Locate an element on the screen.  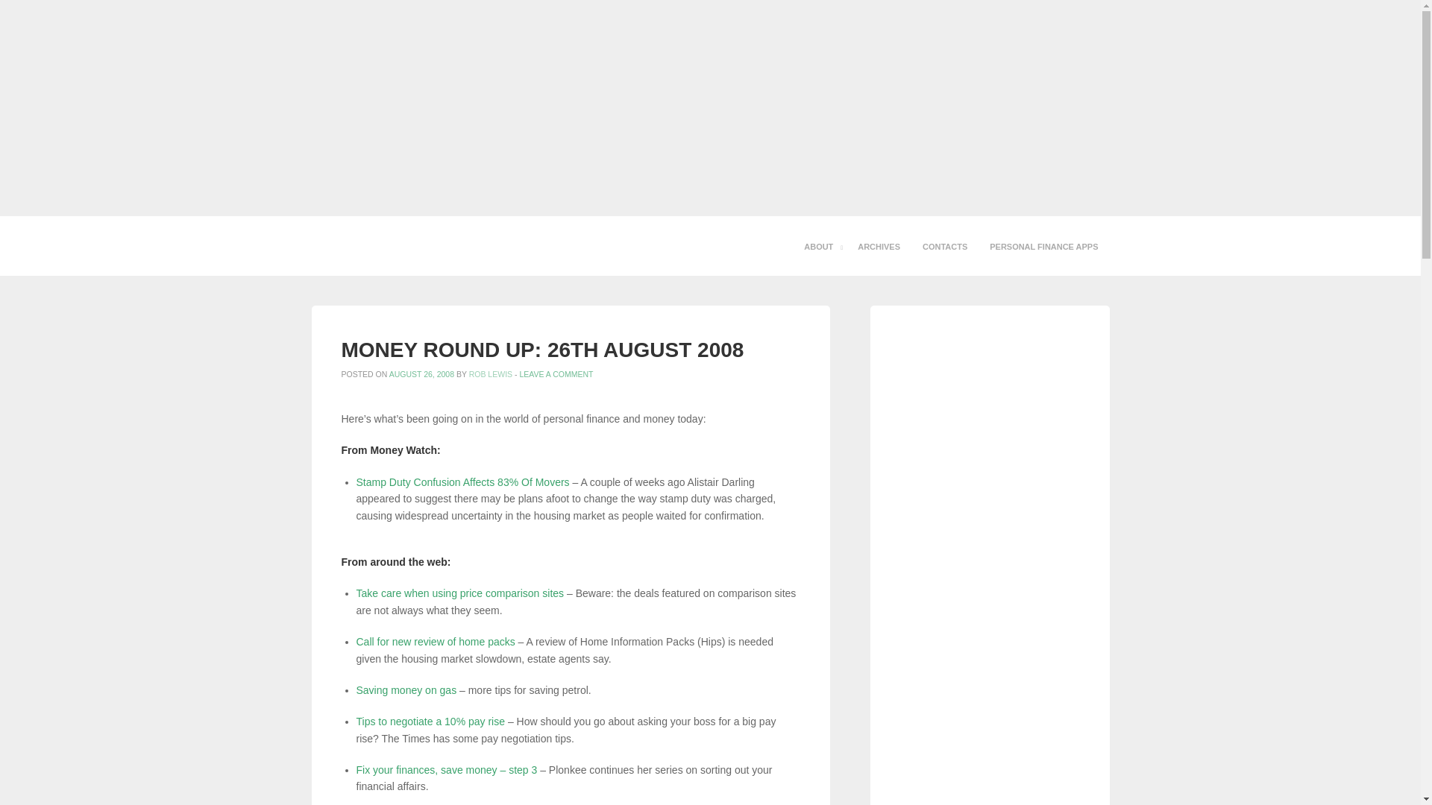
Take care when using price comparison sites is located at coordinates (460, 593).